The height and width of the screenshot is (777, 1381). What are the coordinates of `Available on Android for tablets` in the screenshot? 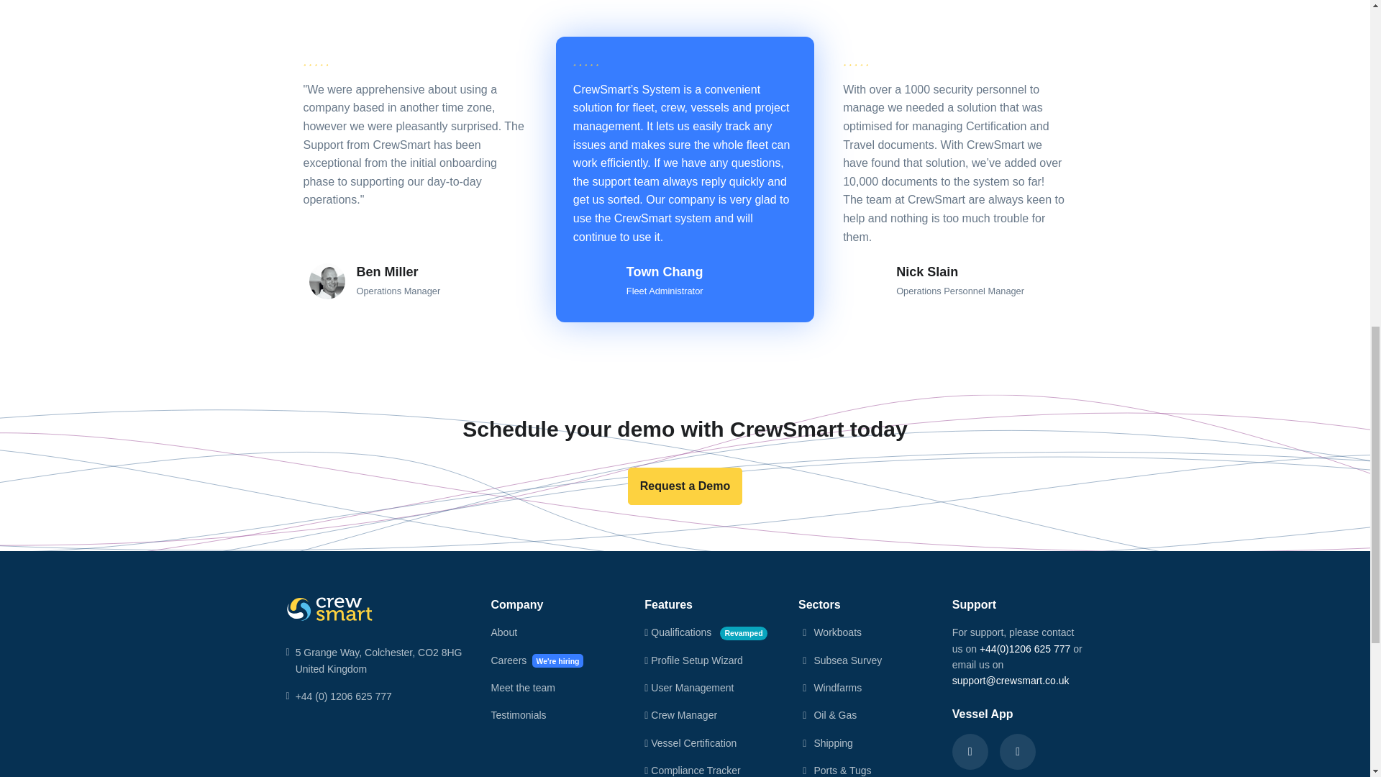 It's located at (1018, 751).